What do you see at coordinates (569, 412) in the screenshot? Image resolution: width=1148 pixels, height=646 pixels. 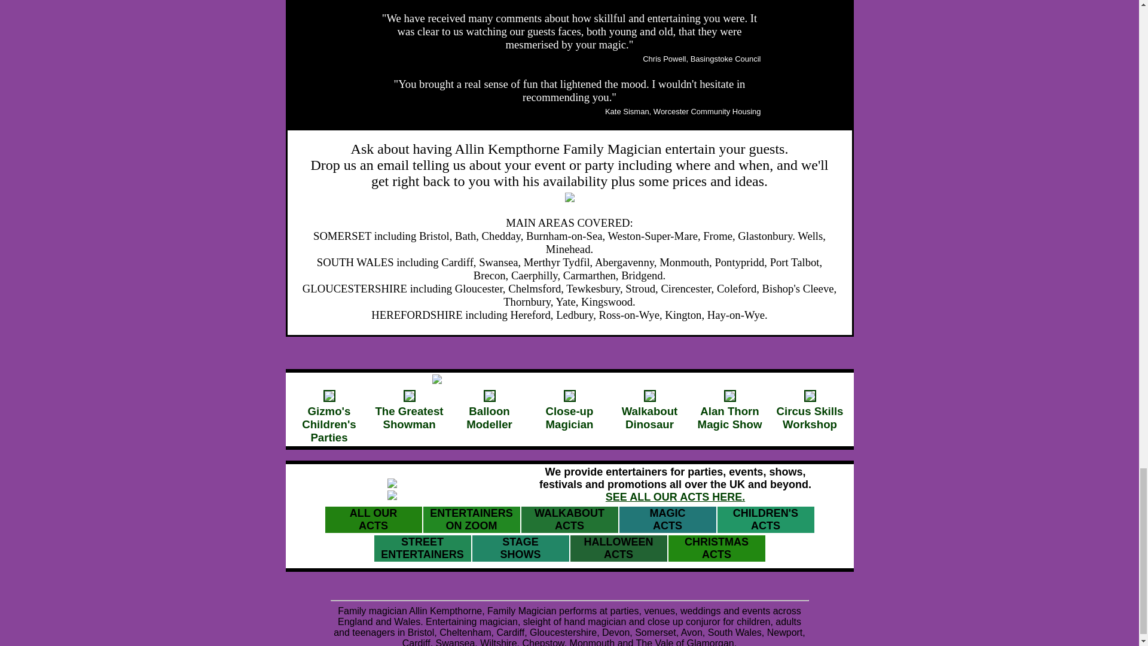 I see `The Greatest Showman` at bounding box center [569, 412].